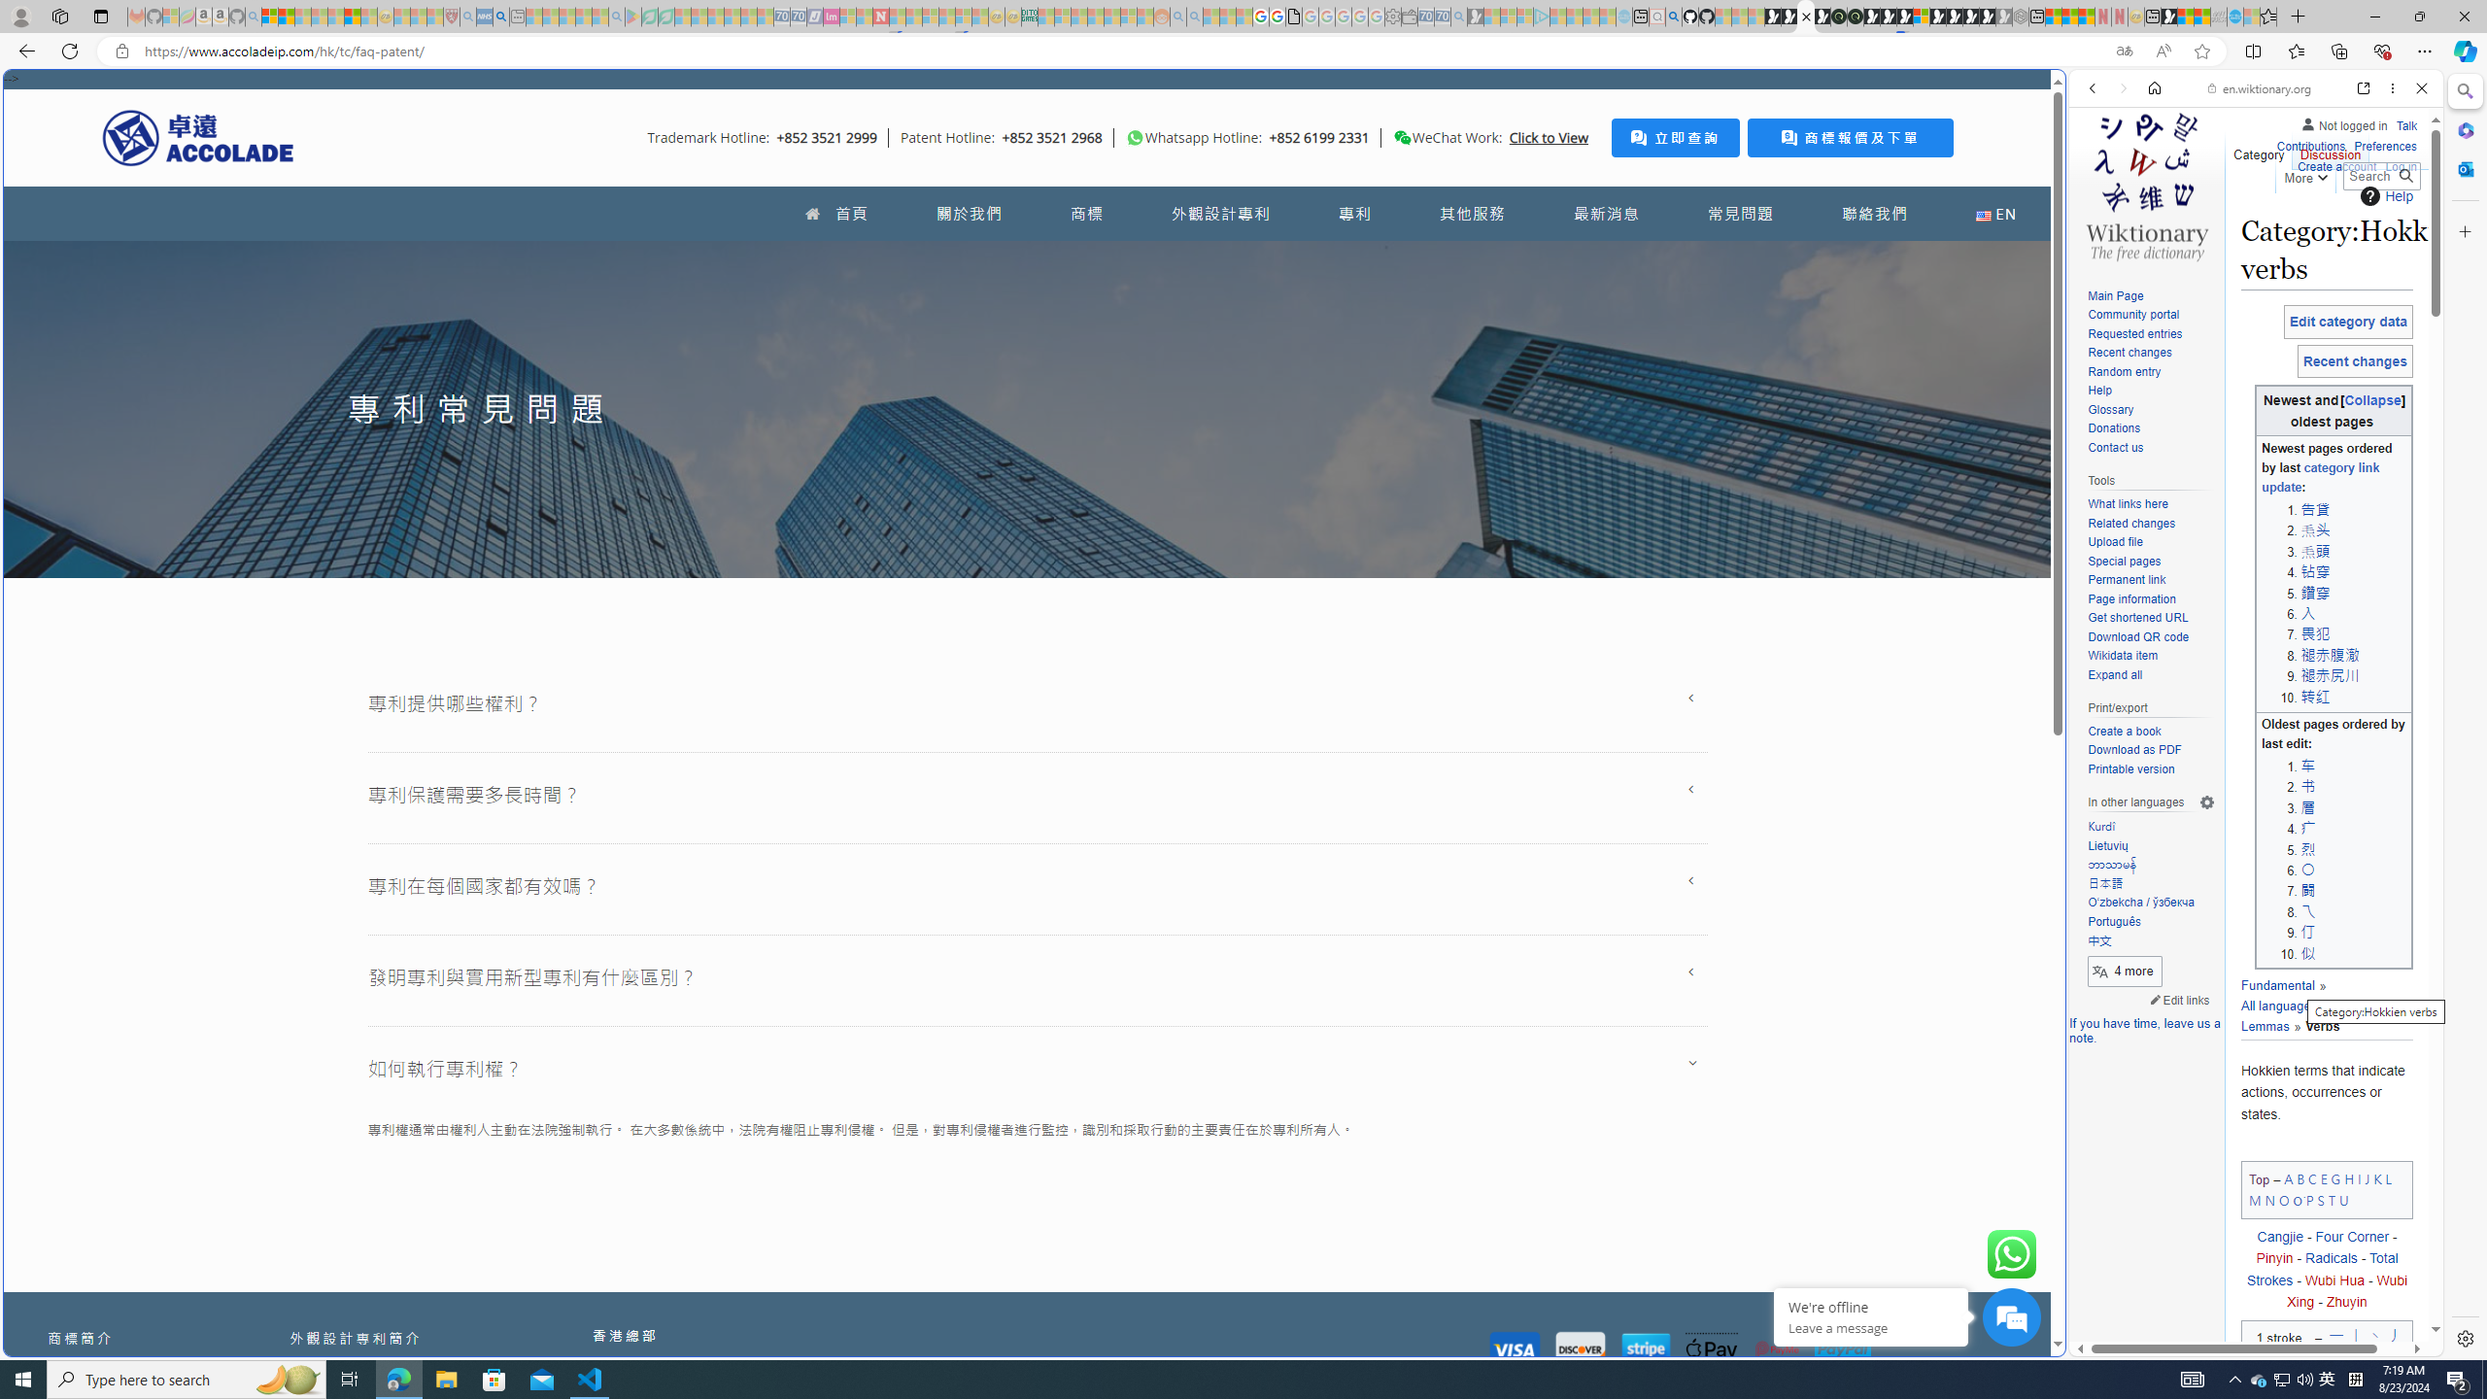 The width and height of the screenshot is (2487, 1399). I want to click on Fundamental, so click(2277, 985).